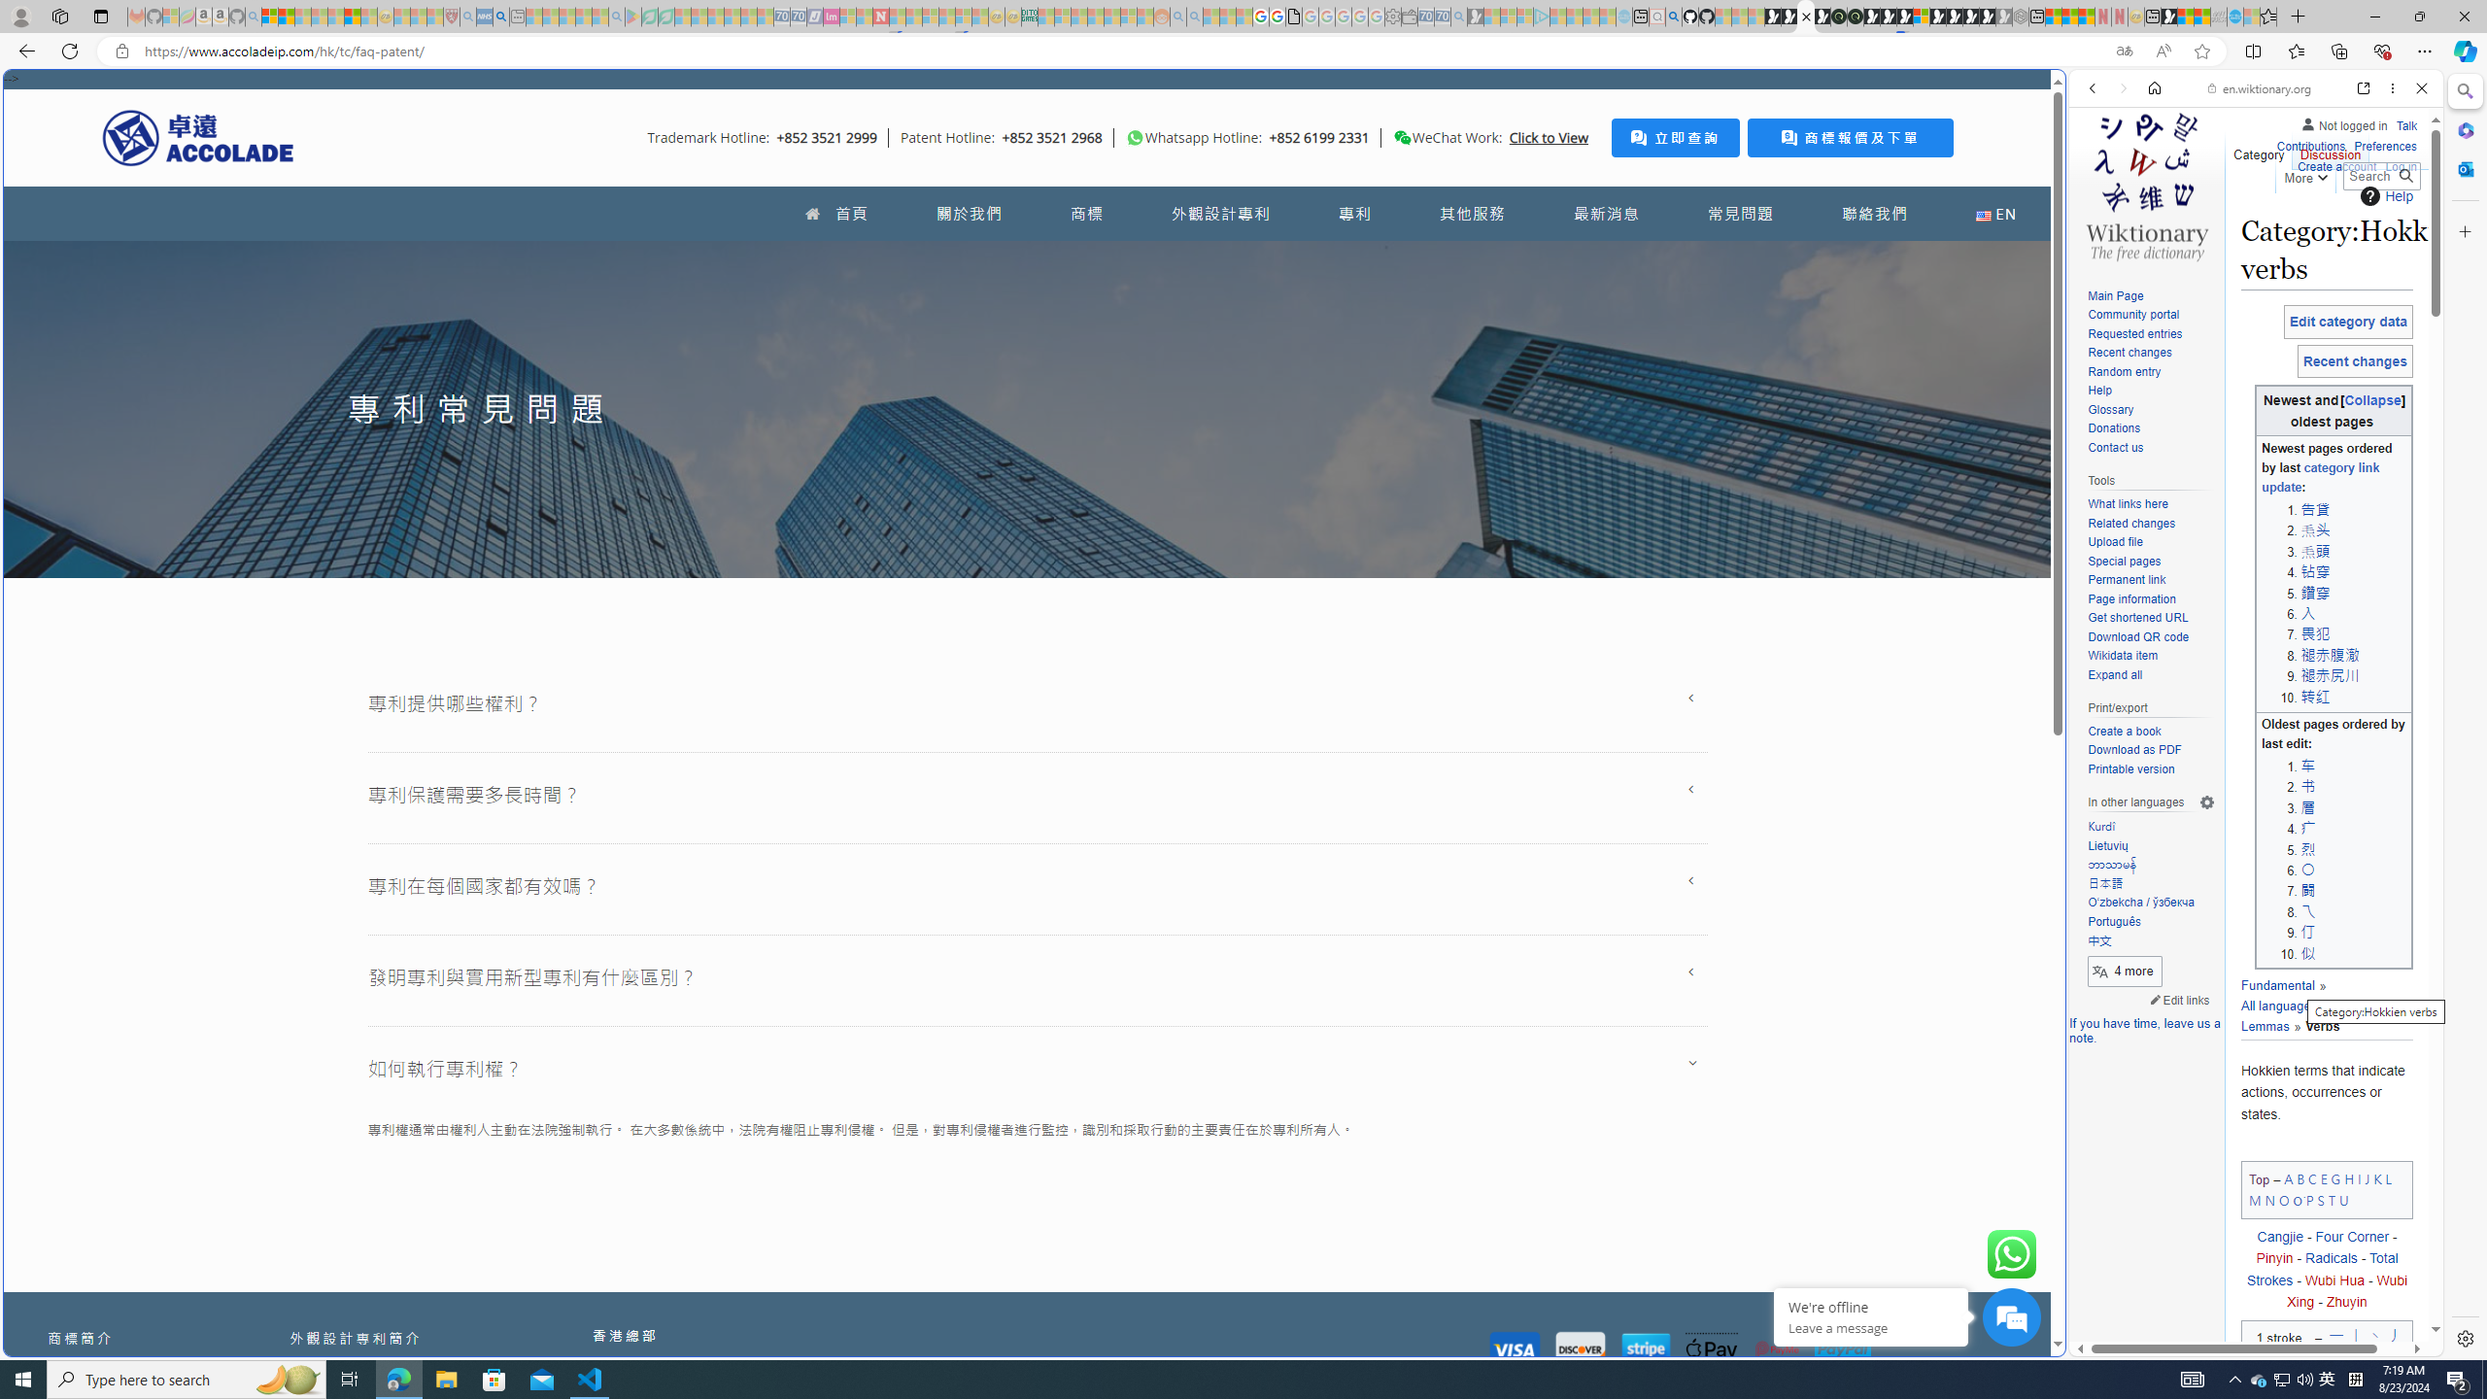 The width and height of the screenshot is (2487, 1399). I want to click on Fundamental, so click(2277, 985).